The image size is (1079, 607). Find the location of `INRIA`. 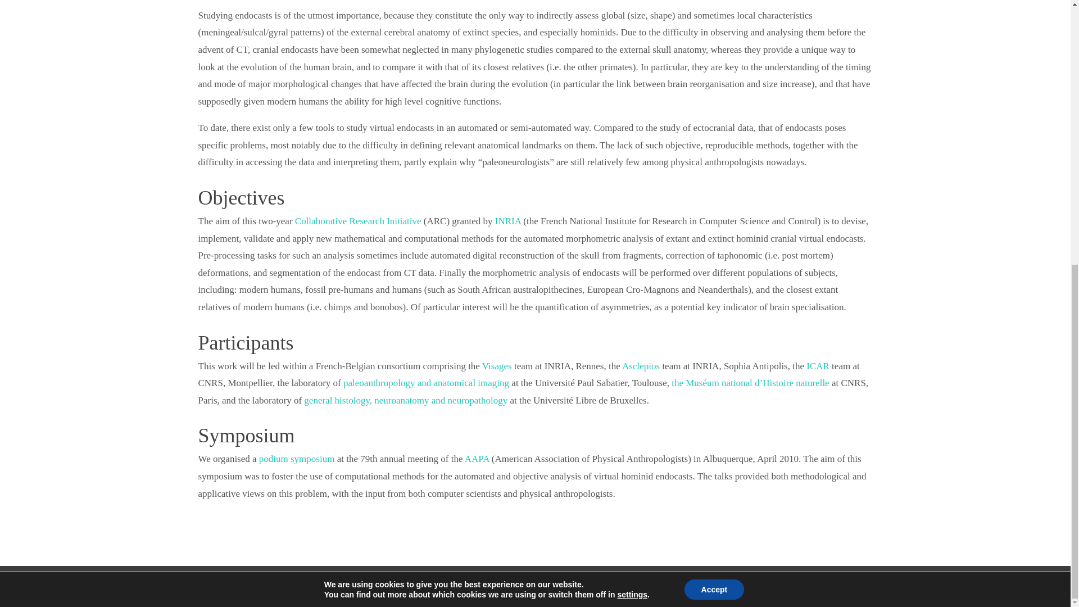

INRIA is located at coordinates (508, 221).